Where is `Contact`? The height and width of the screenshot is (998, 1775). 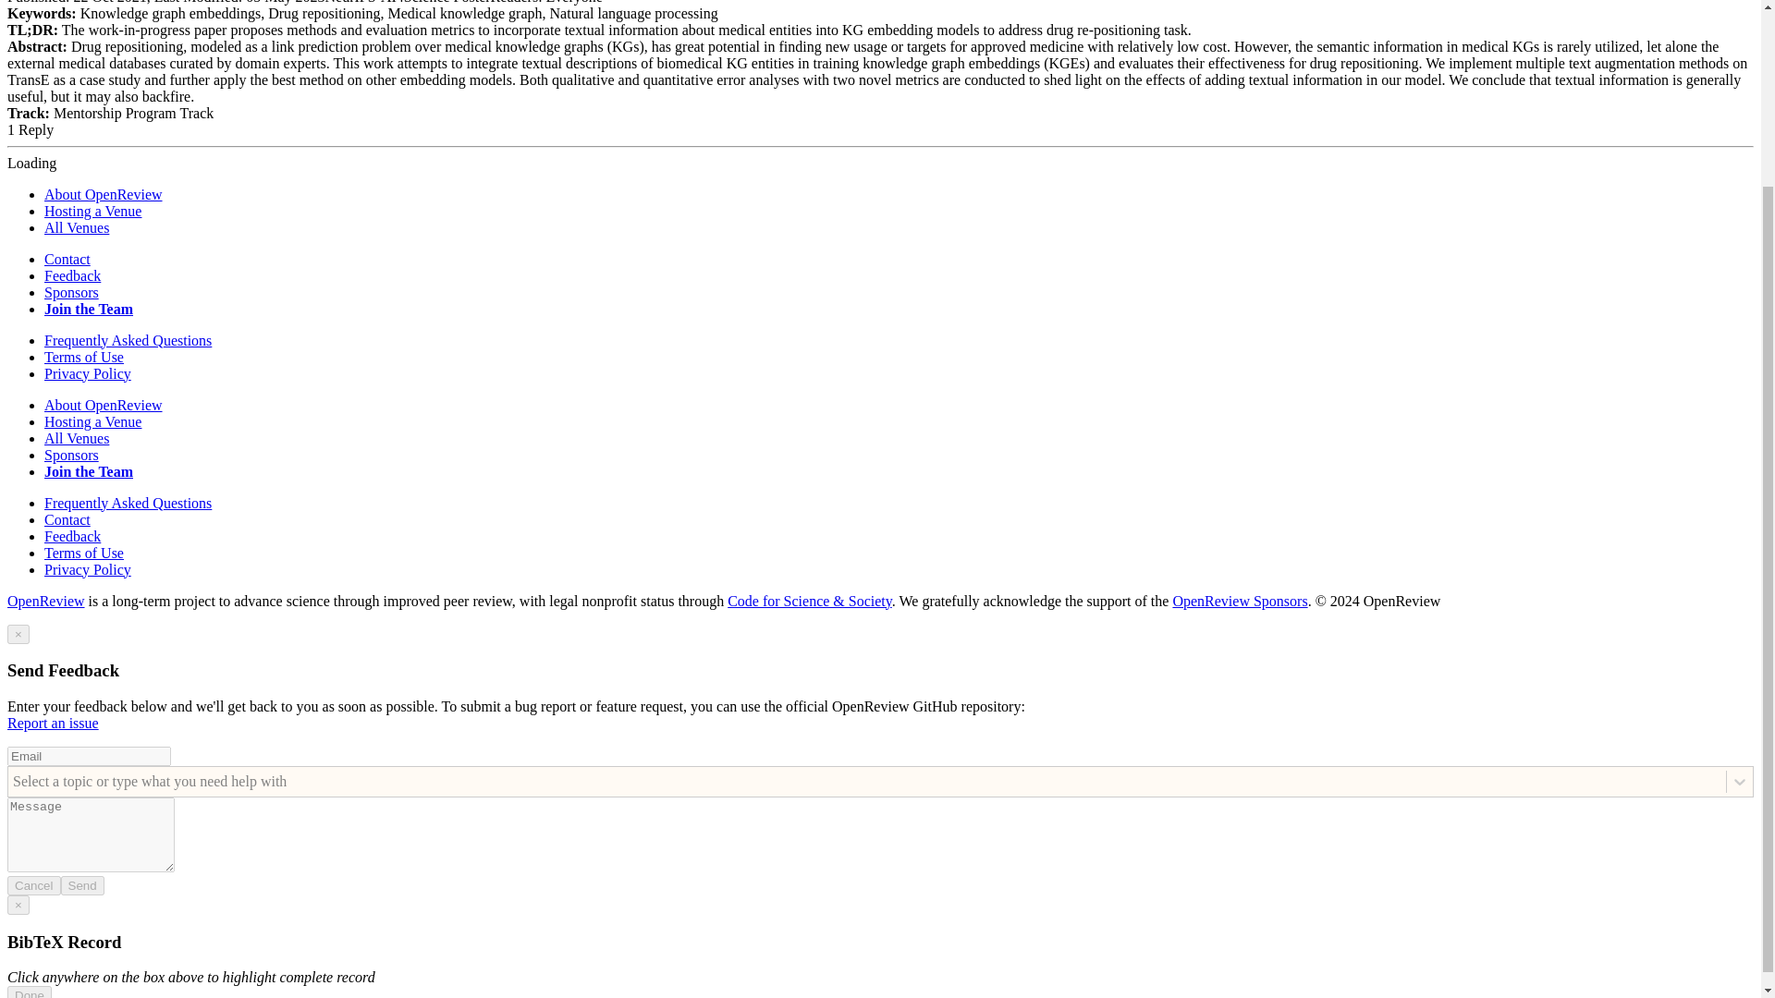 Contact is located at coordinates (67, 259).